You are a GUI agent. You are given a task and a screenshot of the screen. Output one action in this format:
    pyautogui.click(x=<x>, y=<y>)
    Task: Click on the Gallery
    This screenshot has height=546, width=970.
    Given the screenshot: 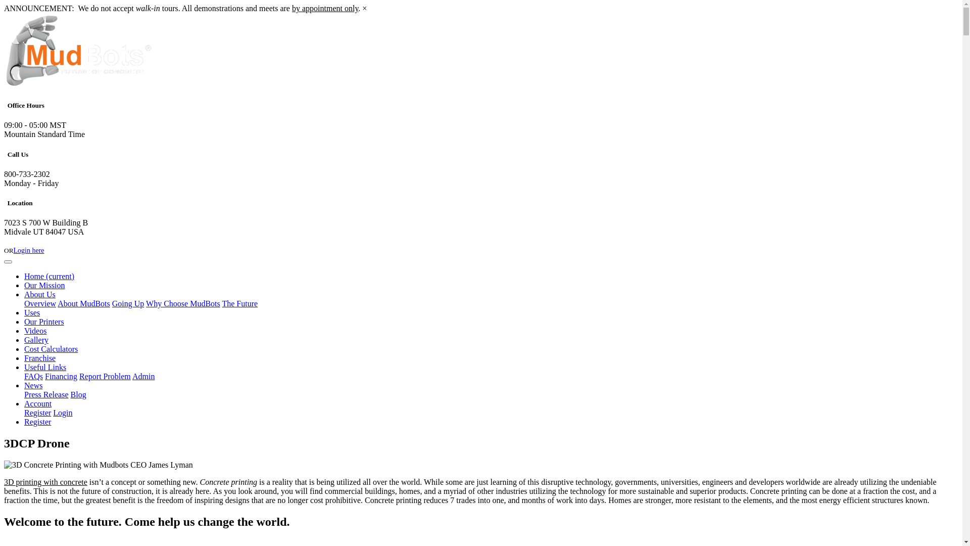 What is the action you would take?
    pyautogui.click(x=36, y=340)
    